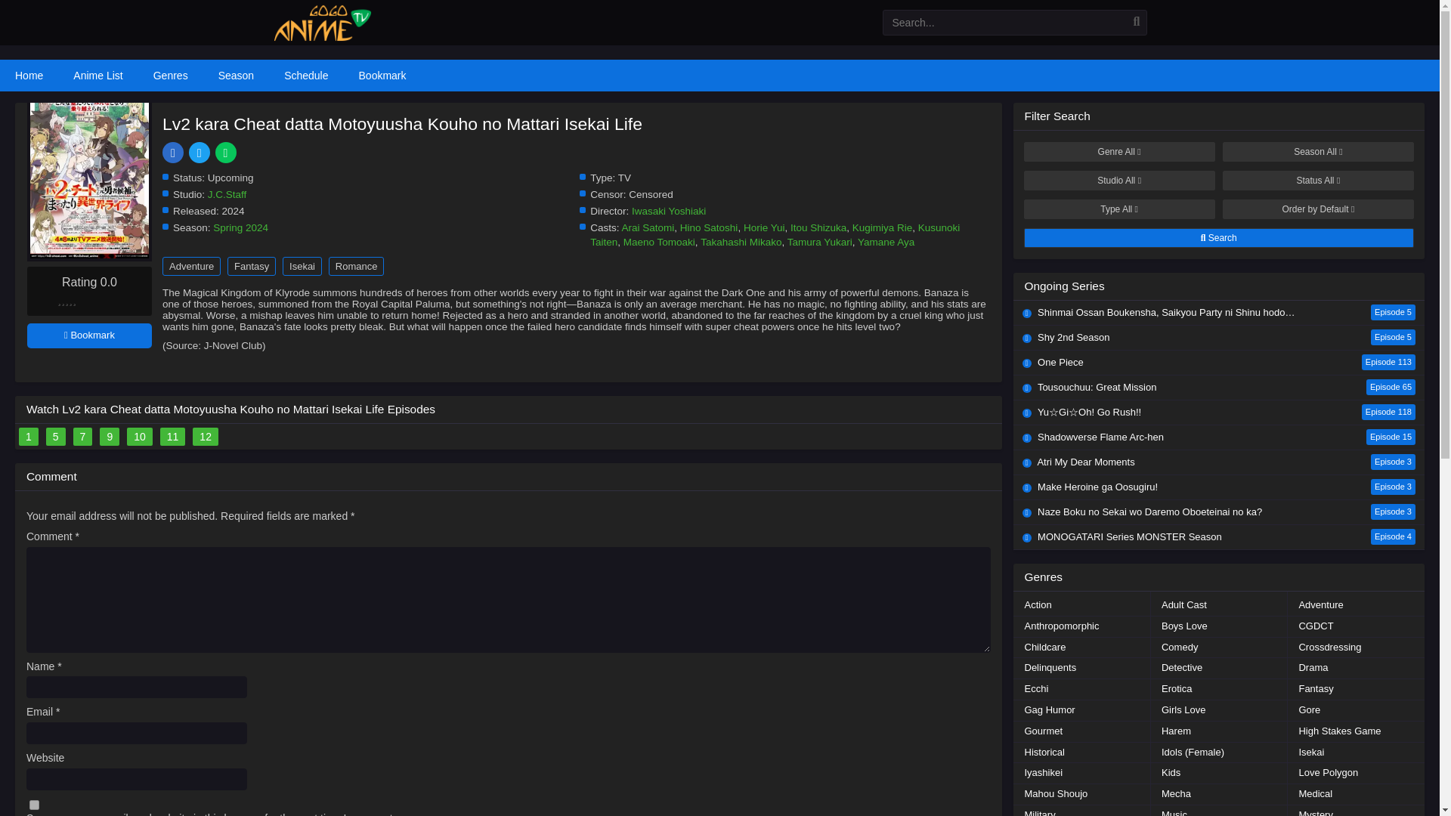  I want to click on Home, so click(29, 75).